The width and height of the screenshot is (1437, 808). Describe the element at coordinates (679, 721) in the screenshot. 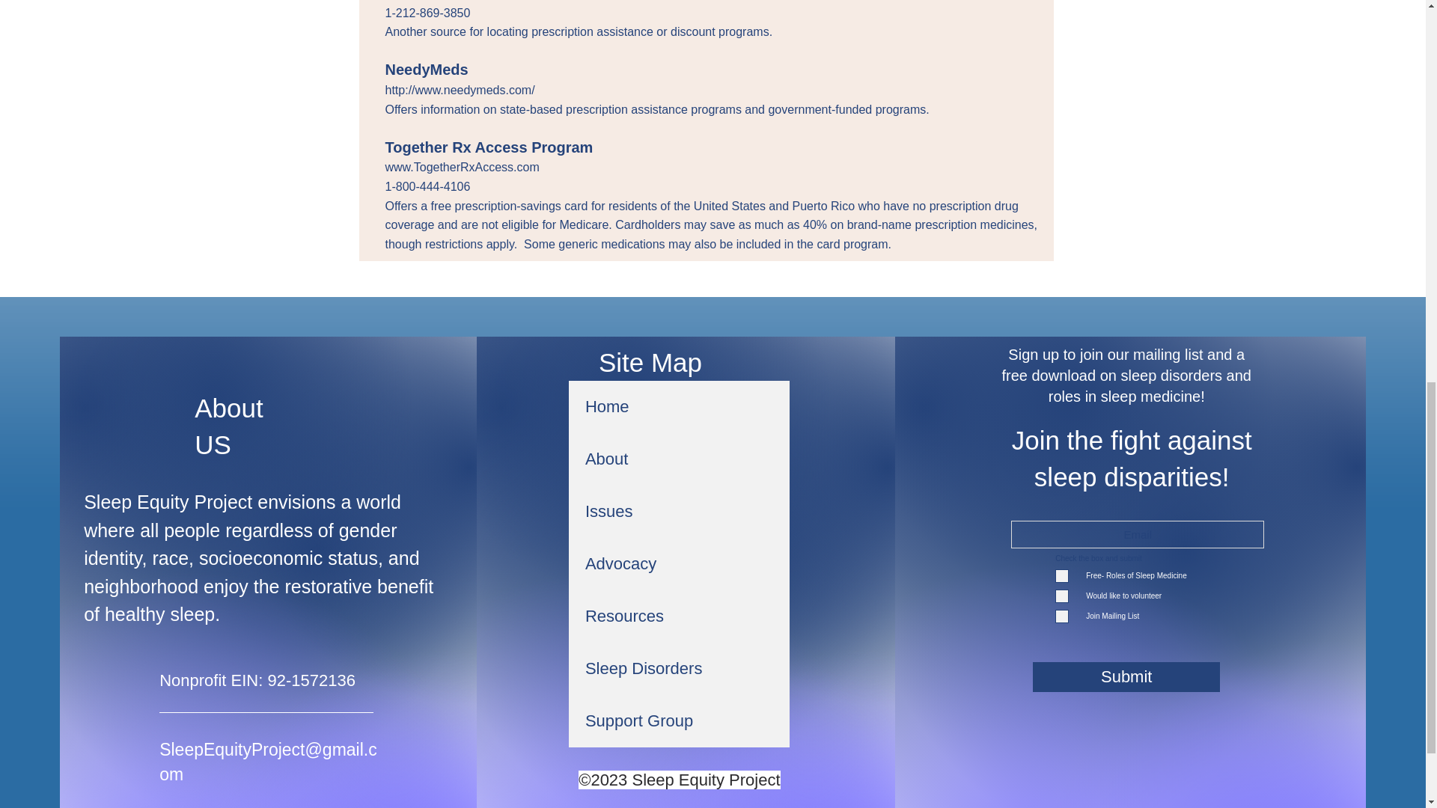

I see `Support Group` at that location.